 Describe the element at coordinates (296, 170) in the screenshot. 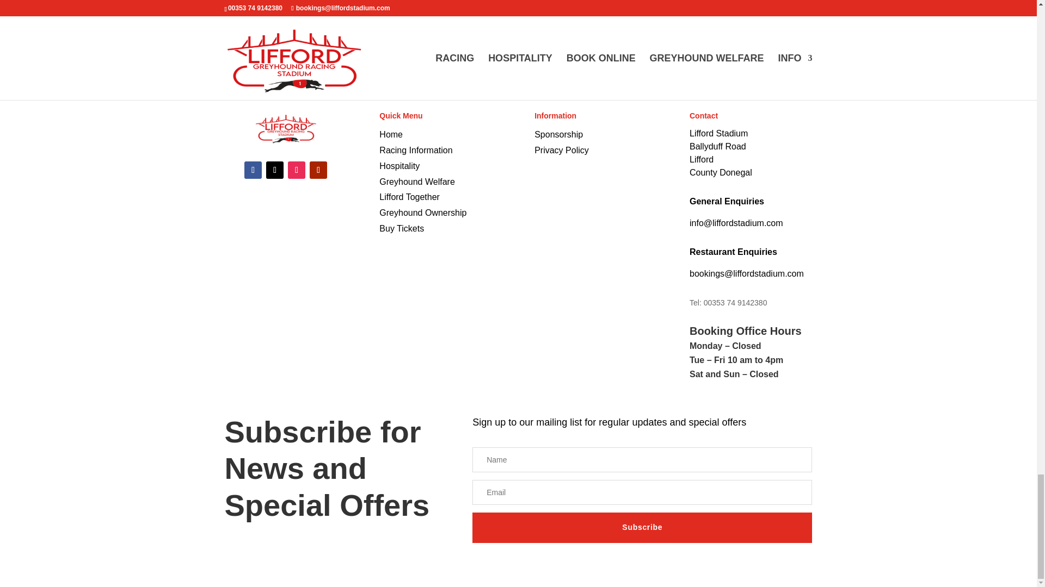

I see `Follow on Instagram` at that location.